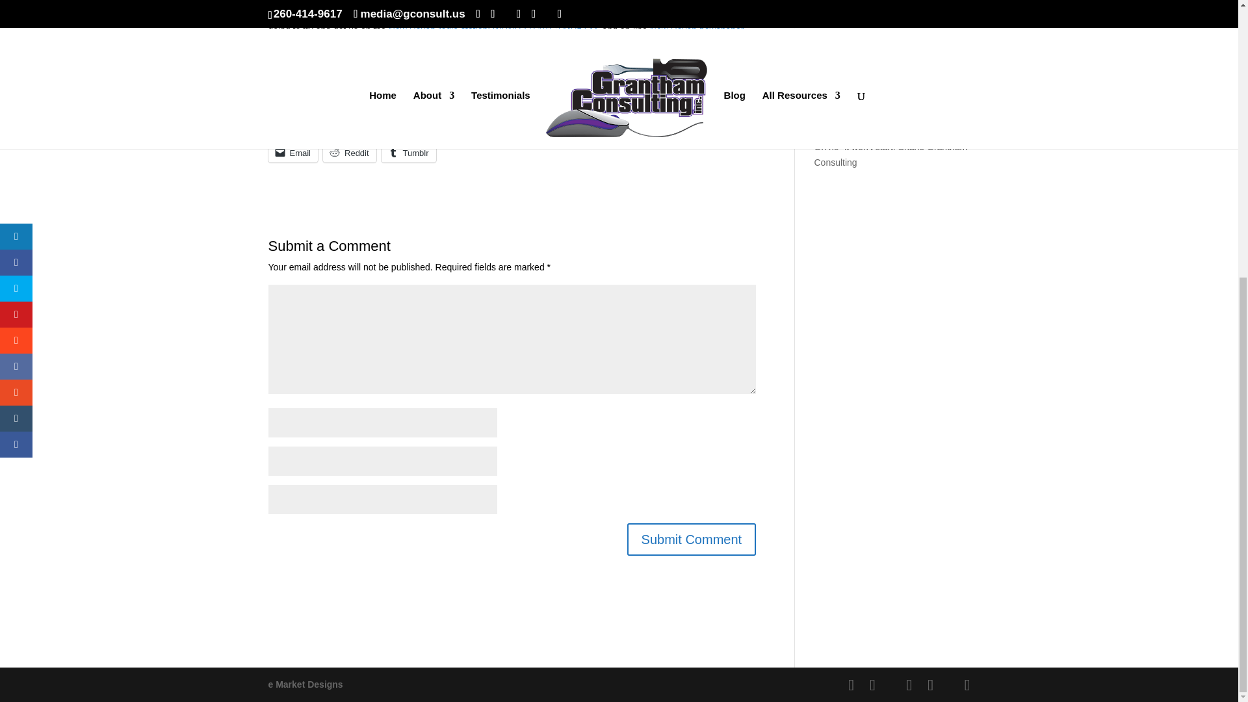 This screenshot has width=1248, height=702. I want to click on Click to share on WhatsApp, so click(502, 124).